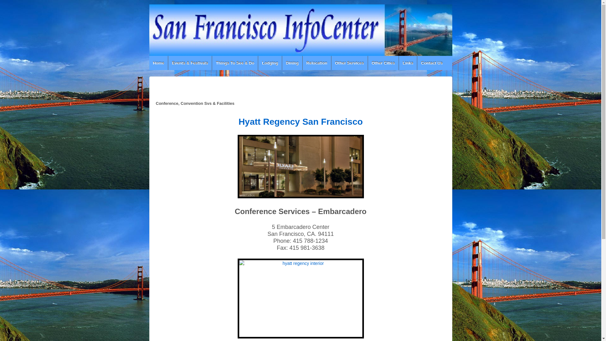 The height and width of the screenshot is (341, 606). Describe the element at coordinates (431, 63) in the screenshot. I see `Contact Us` at that location.